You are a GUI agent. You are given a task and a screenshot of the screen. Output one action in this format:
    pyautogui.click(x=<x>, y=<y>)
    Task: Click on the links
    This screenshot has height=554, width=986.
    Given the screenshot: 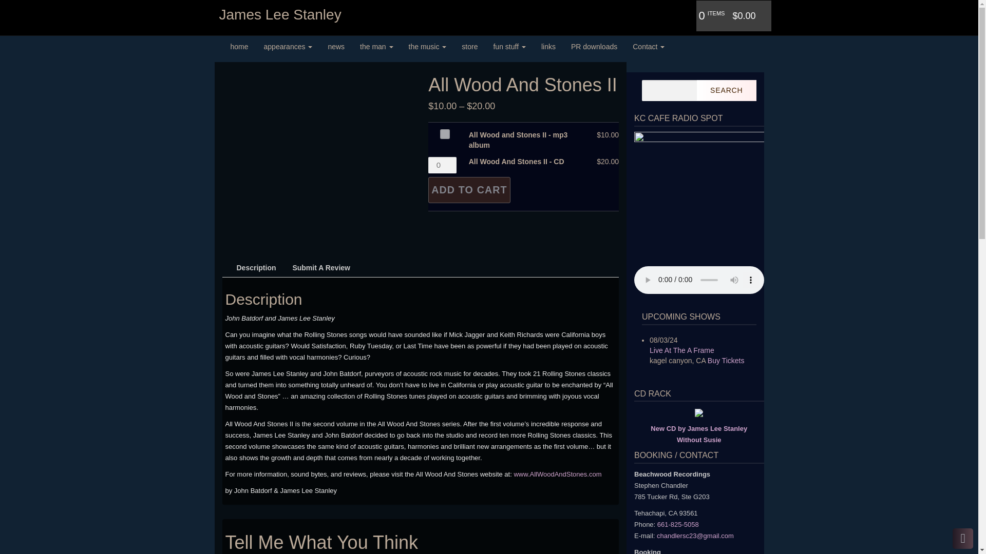 What is the action you would take?
    pyautogui.click(x=548, y=46)
    